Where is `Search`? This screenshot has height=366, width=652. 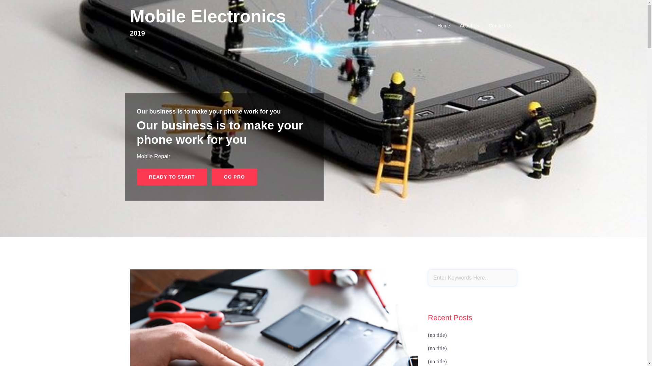
Search is located at coordinates (23, 8).